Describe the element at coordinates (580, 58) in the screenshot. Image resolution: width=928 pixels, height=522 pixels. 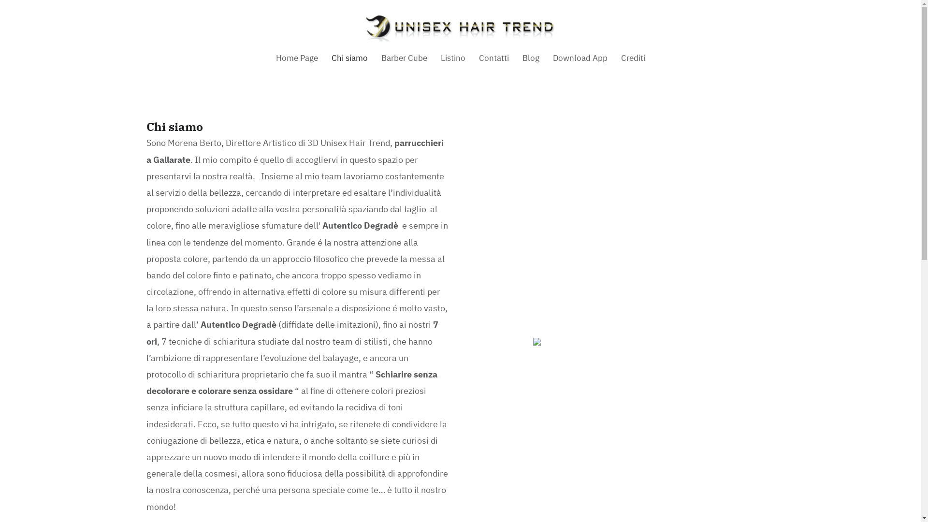
I see `Download App` at that location.